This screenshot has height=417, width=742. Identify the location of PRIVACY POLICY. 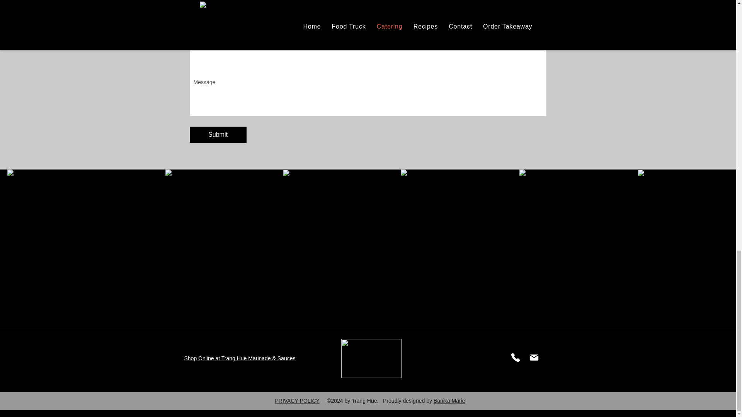
(297, 401).